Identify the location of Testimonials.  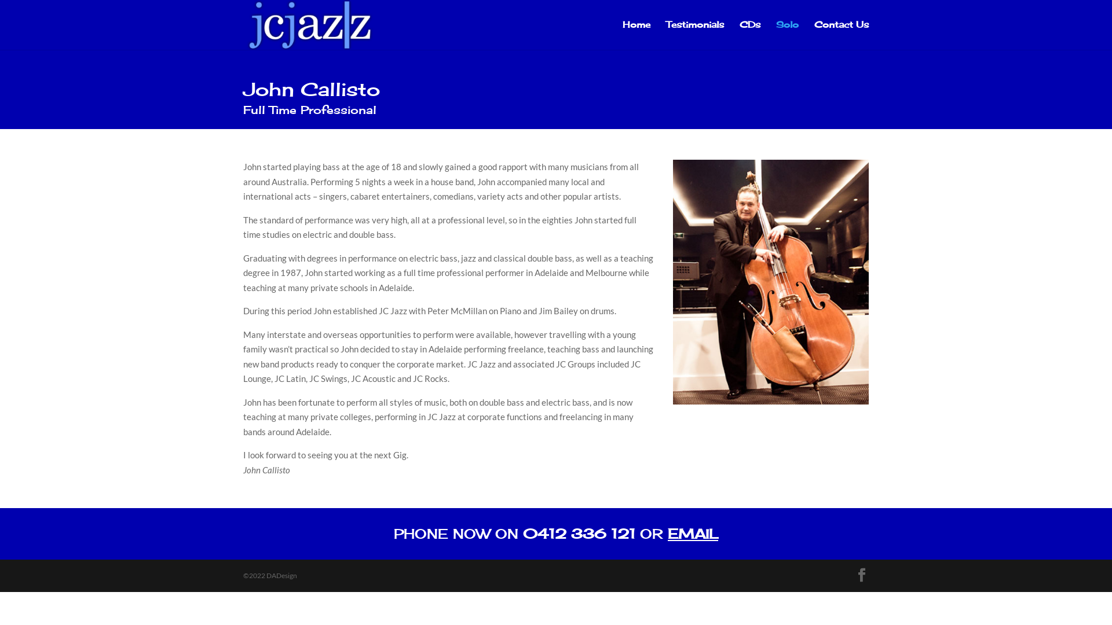
(695, 35).